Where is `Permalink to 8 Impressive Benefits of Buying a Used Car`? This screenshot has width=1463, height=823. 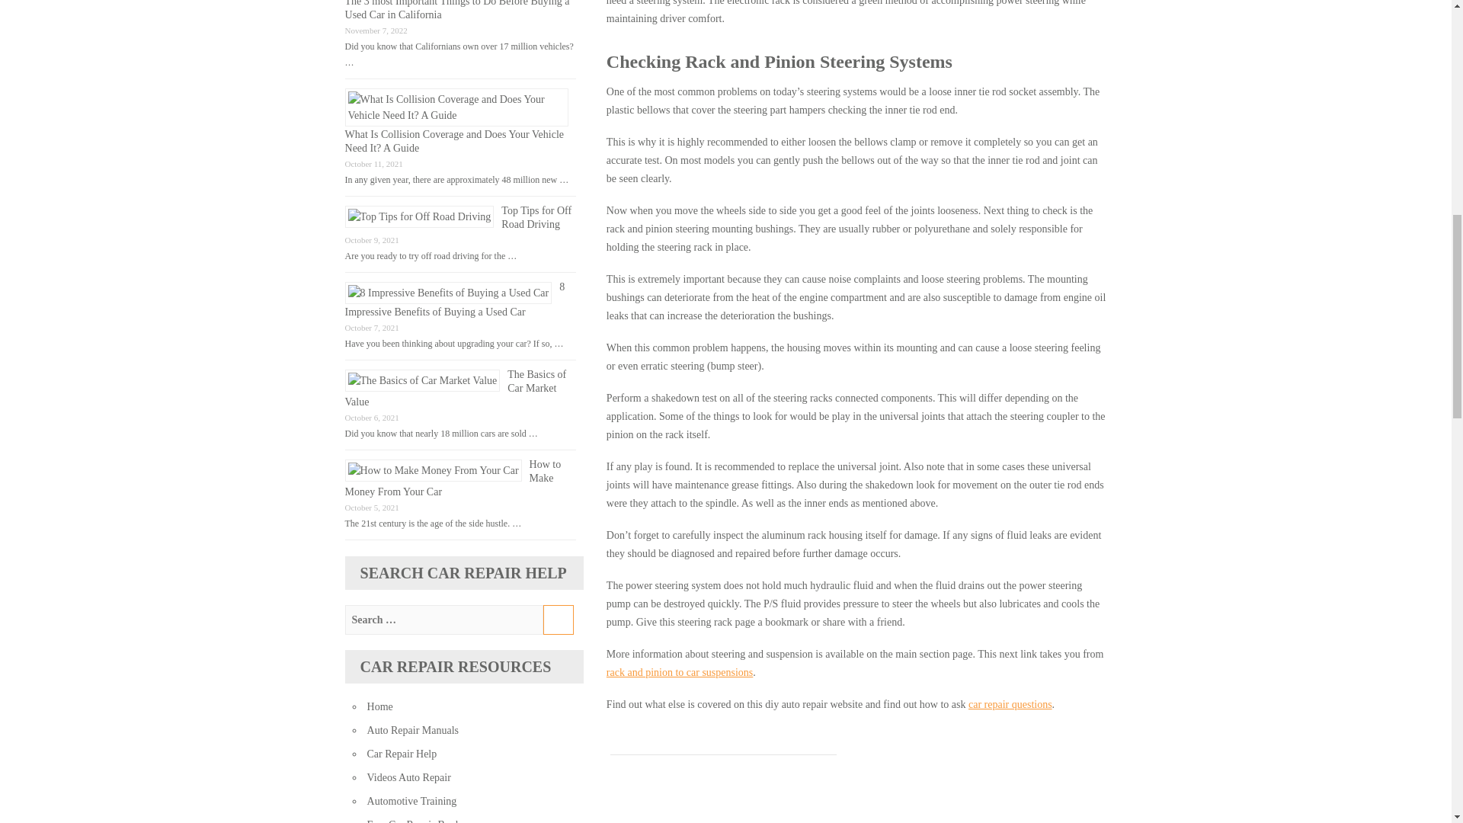
Permalink to 8 Impressive Benefits of Buying a Used Car is located at coordinates (455, 299).